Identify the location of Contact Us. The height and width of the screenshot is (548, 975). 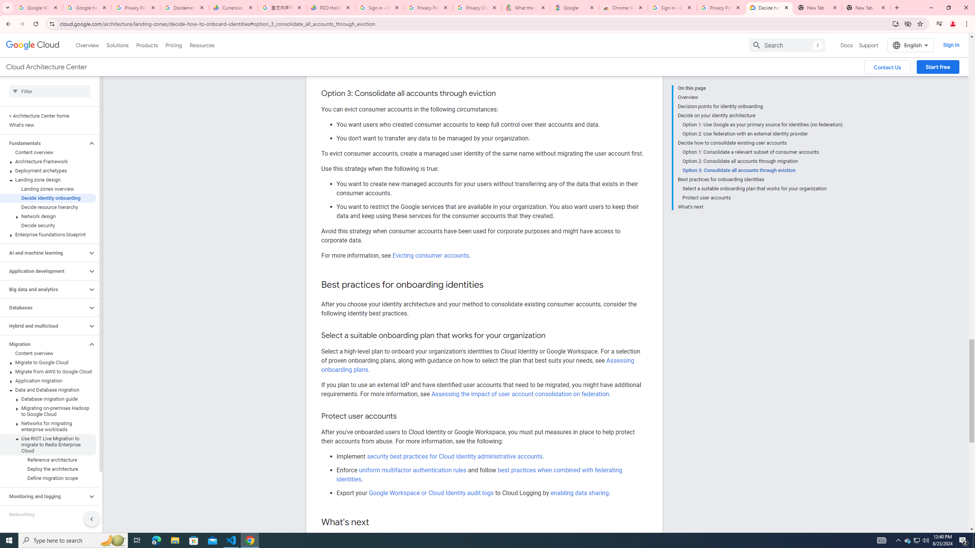
(887, 67).